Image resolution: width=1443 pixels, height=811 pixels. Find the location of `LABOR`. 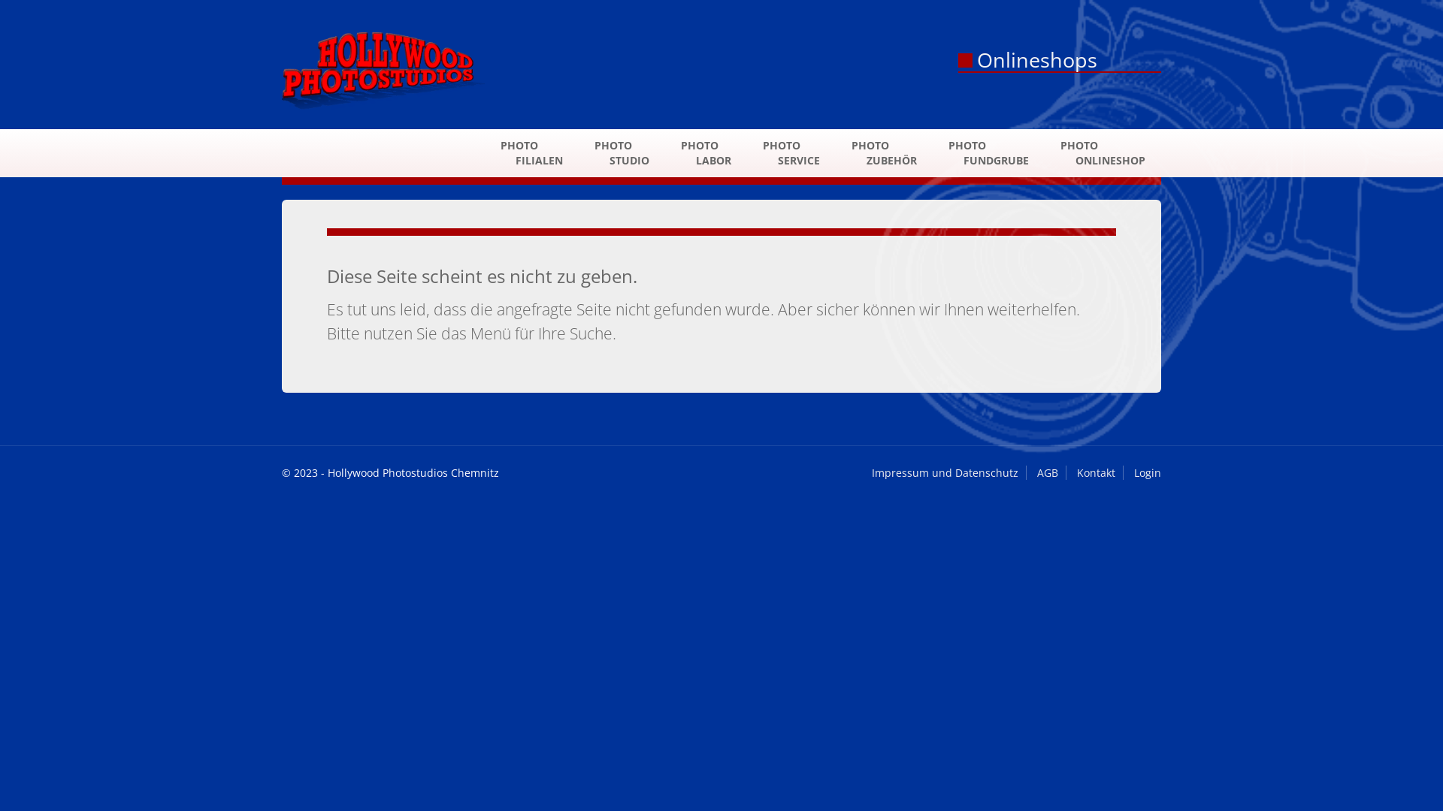

LABOR is located at coordinates (706, 154).